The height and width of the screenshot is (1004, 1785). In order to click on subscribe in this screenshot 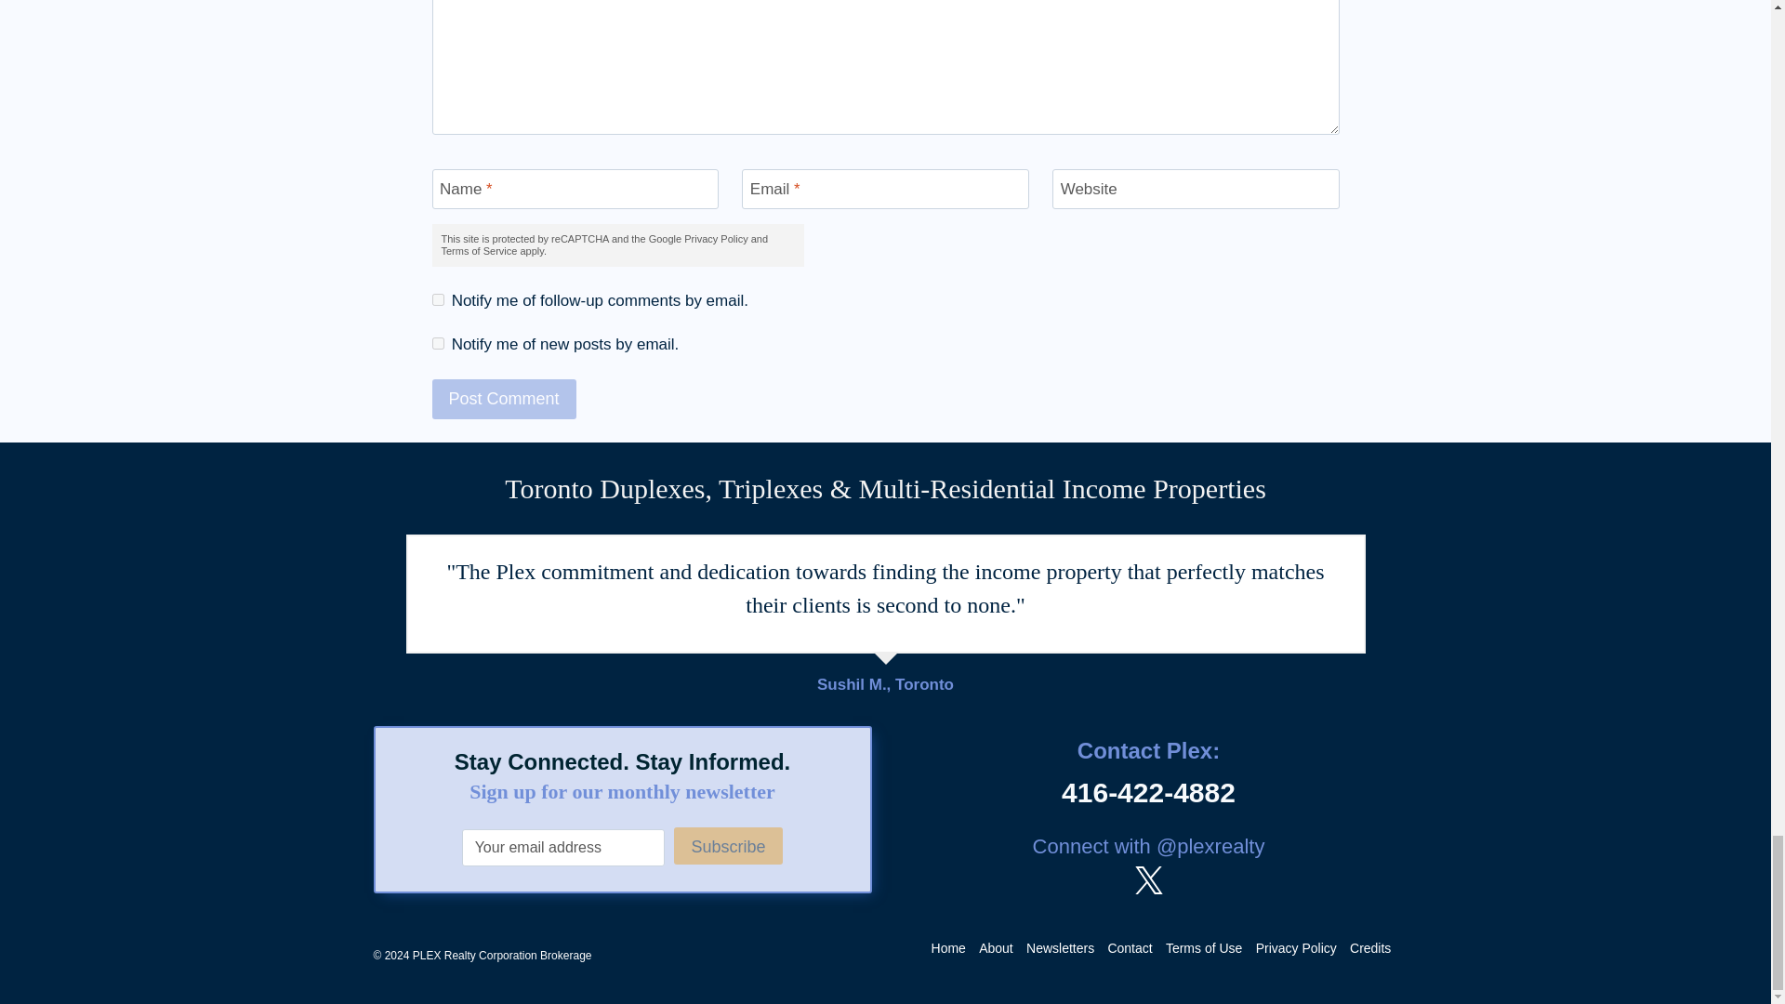, I will do `click(437, 299)`.